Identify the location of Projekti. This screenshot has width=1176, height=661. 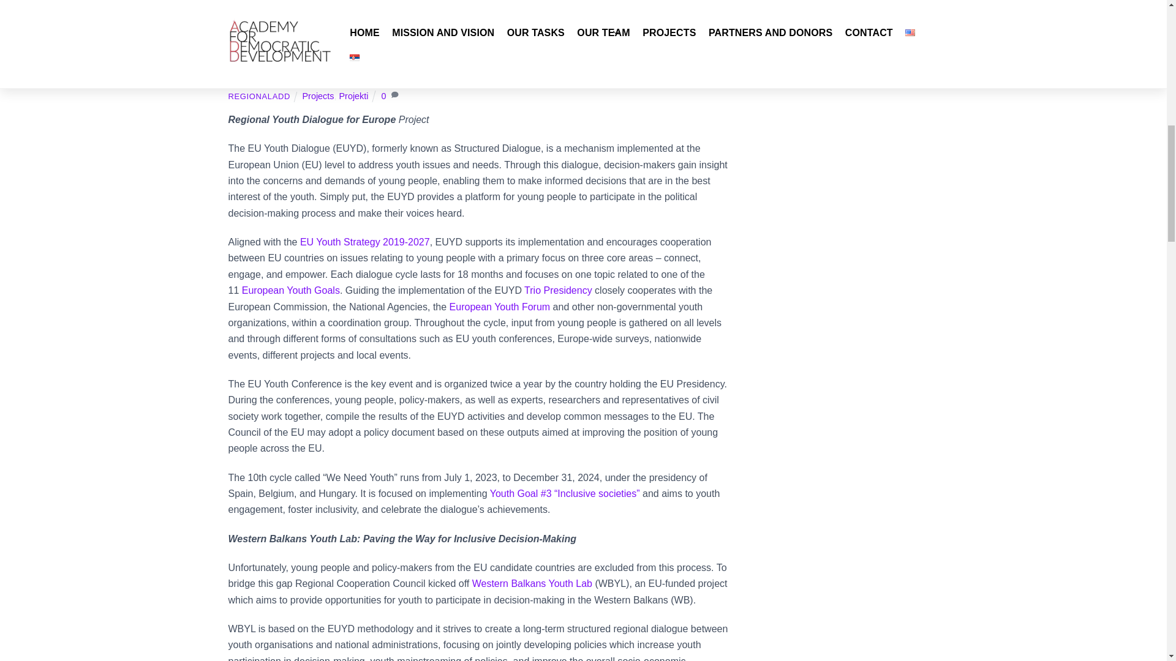
(354, 96).